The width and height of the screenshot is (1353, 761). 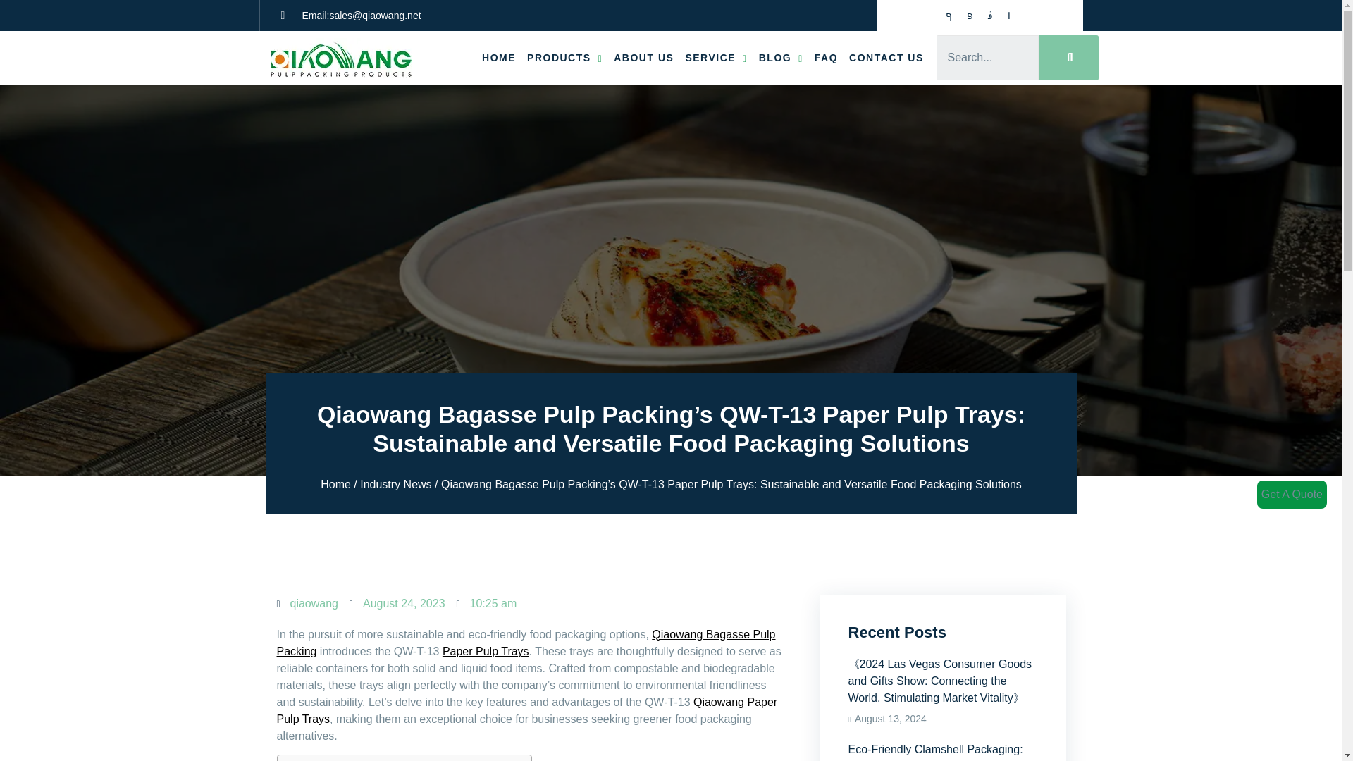 I want to click on PRODUCTS, so click(x=564, y=57).